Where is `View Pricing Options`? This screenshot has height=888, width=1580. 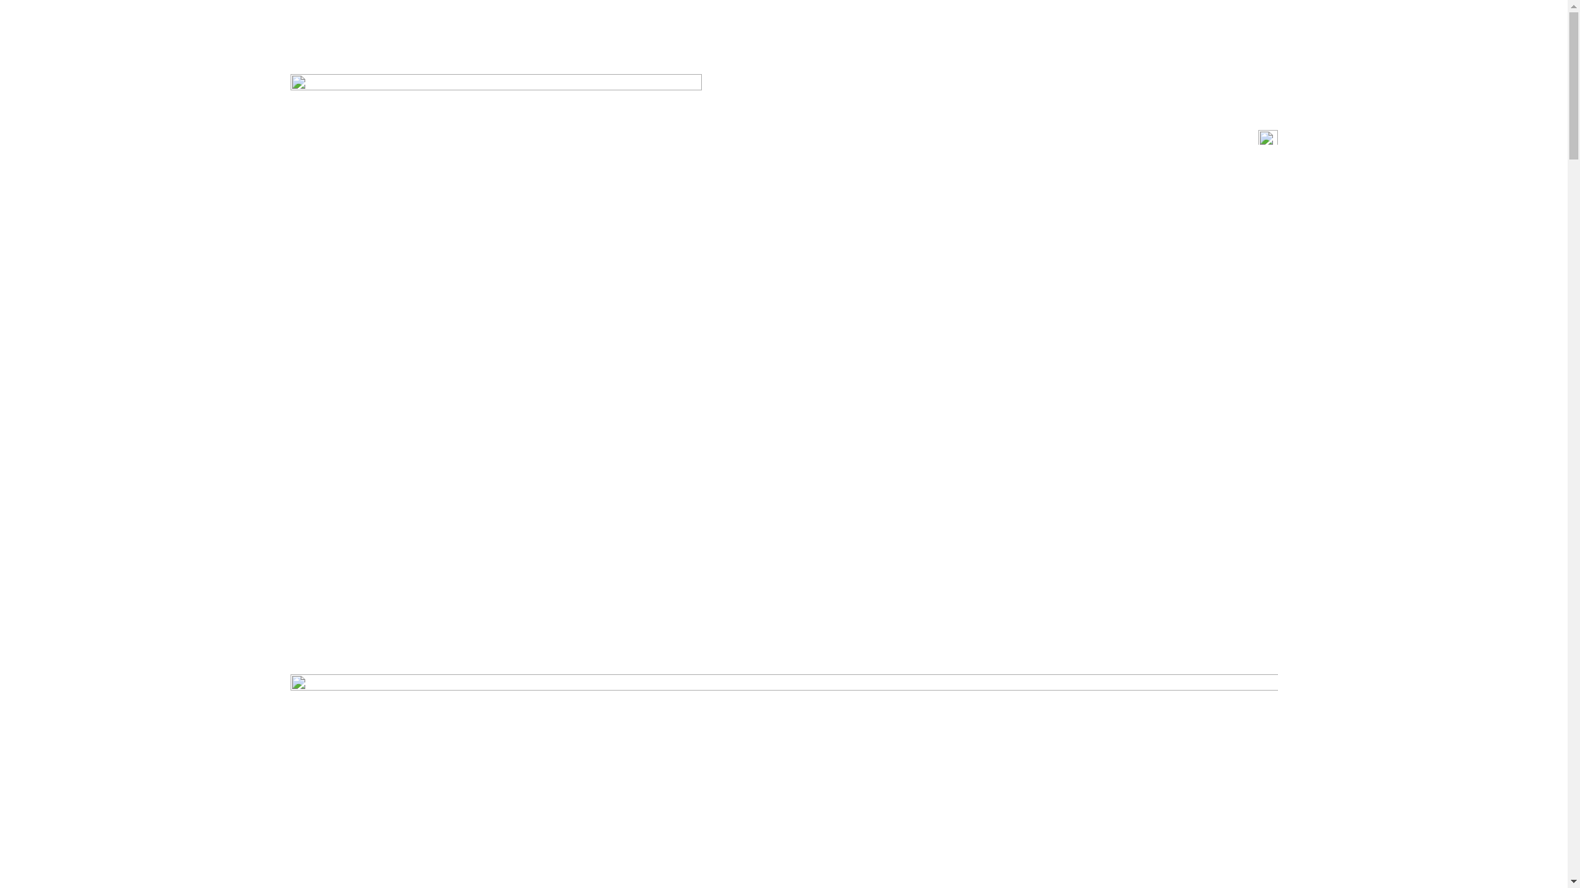
View Pricing Options is located at coordinates (836, 514).